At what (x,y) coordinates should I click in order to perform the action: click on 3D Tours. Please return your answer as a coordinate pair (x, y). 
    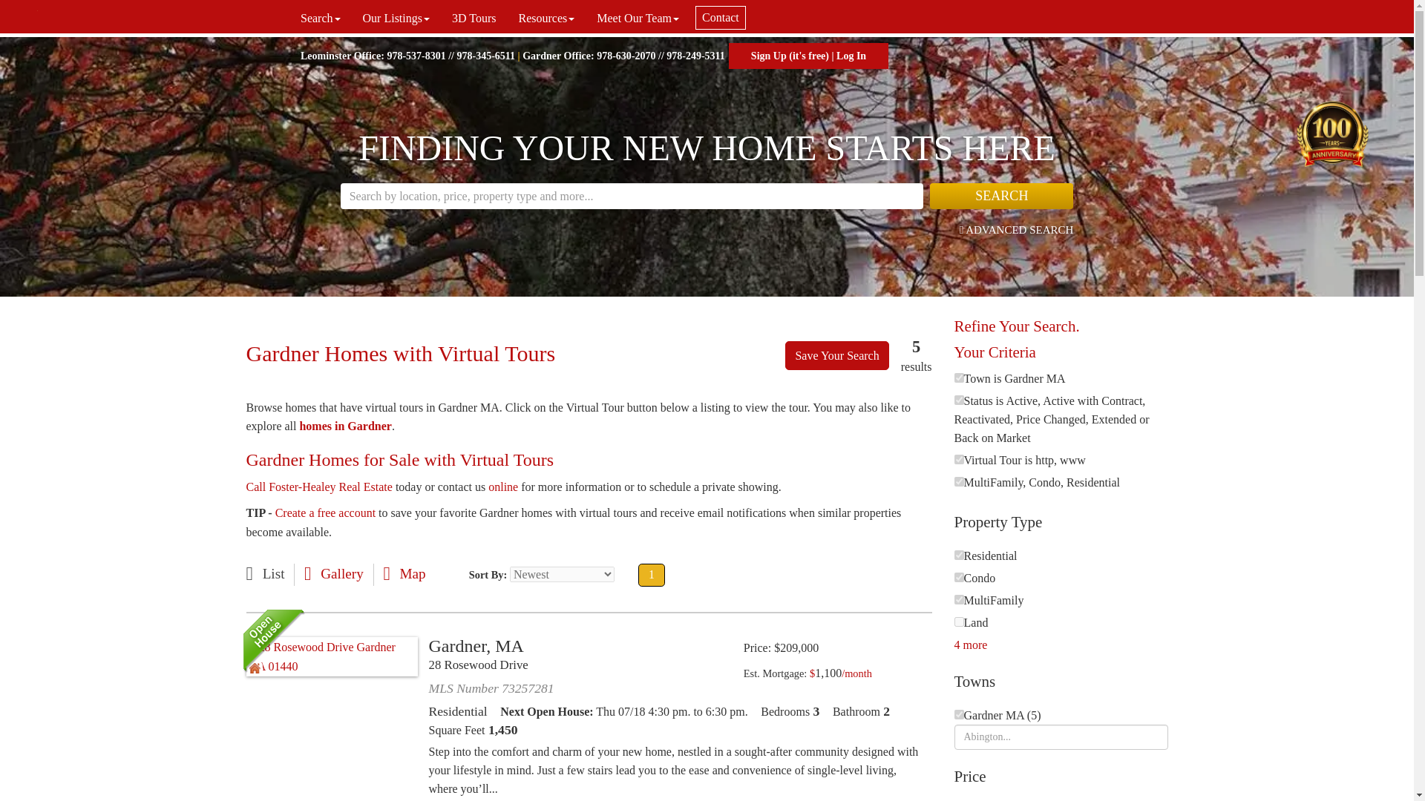
    Looking at the image, I should click on (474, 18).